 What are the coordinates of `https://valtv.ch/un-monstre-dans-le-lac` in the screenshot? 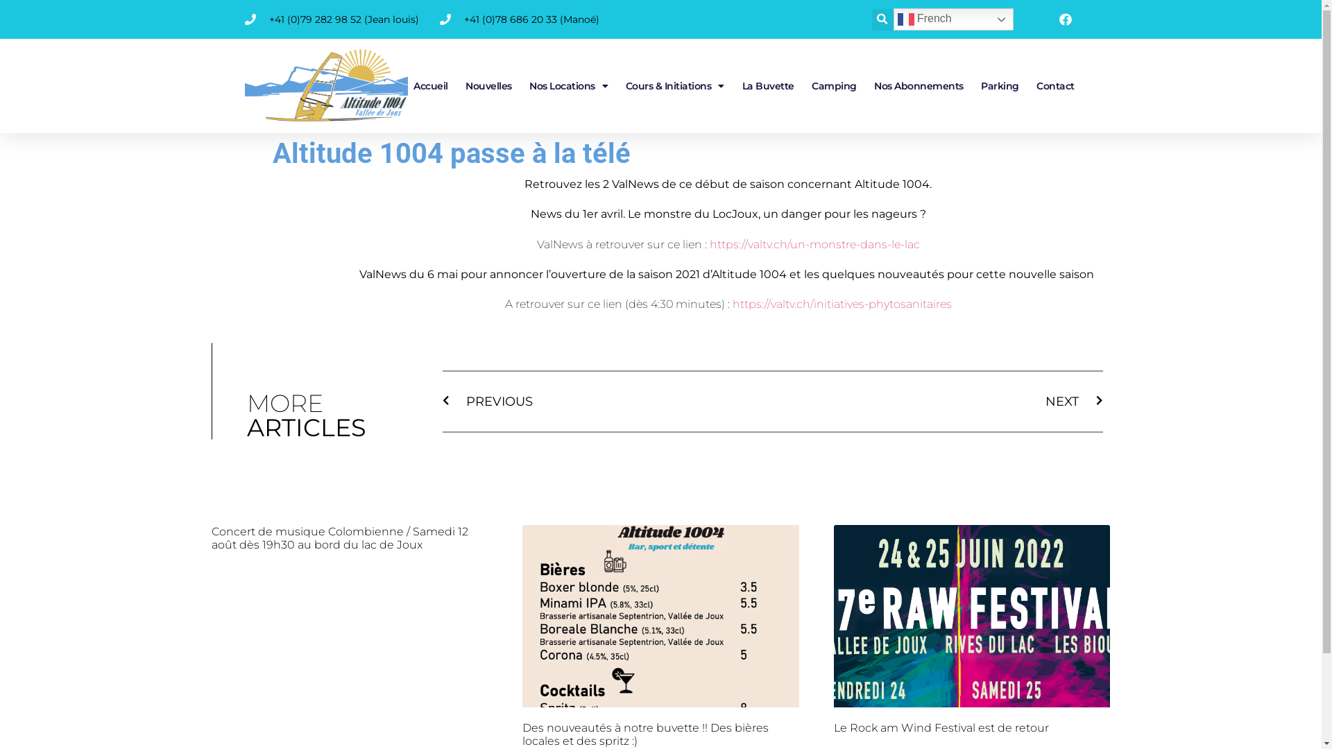 It's located at (814, 244).